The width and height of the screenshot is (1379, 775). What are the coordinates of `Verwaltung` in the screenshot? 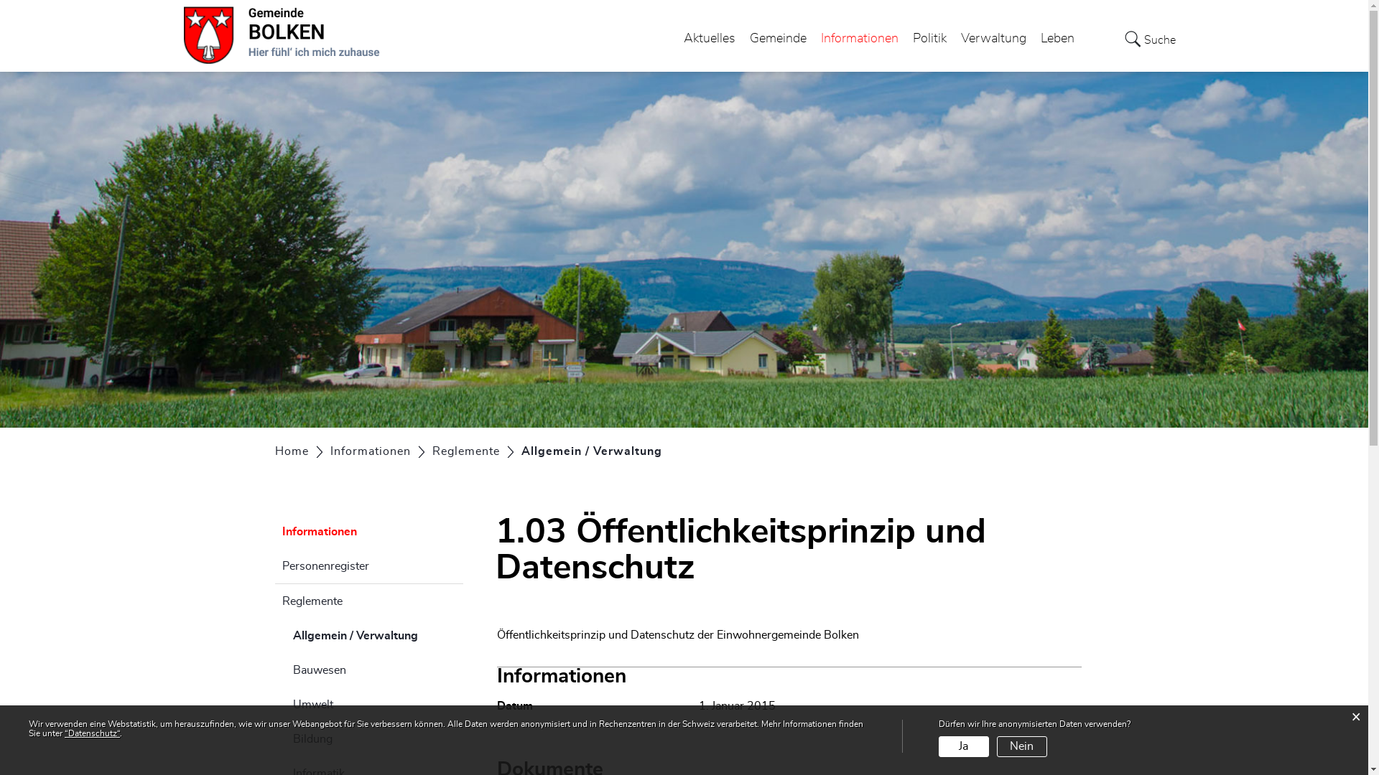 It's located at (994, 39).